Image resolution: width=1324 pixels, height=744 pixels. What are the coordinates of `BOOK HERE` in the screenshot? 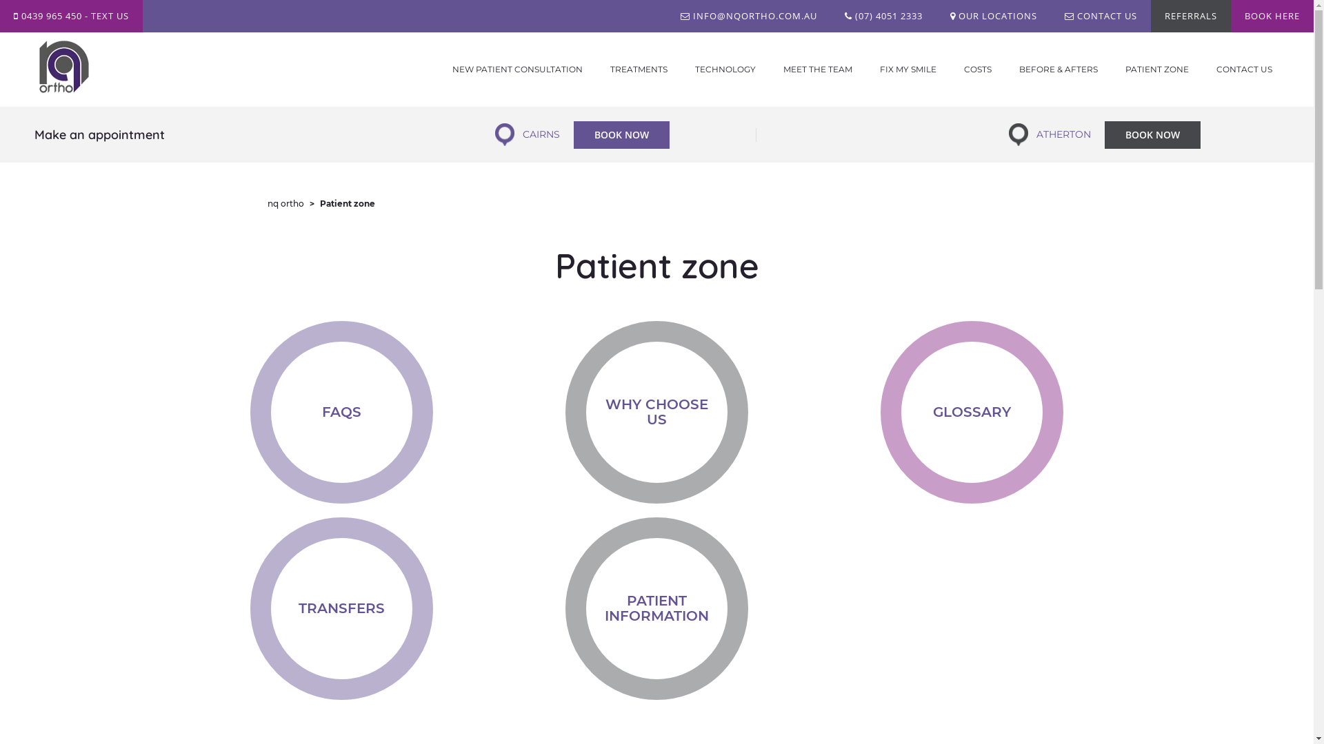 It's located at (1272, 17).